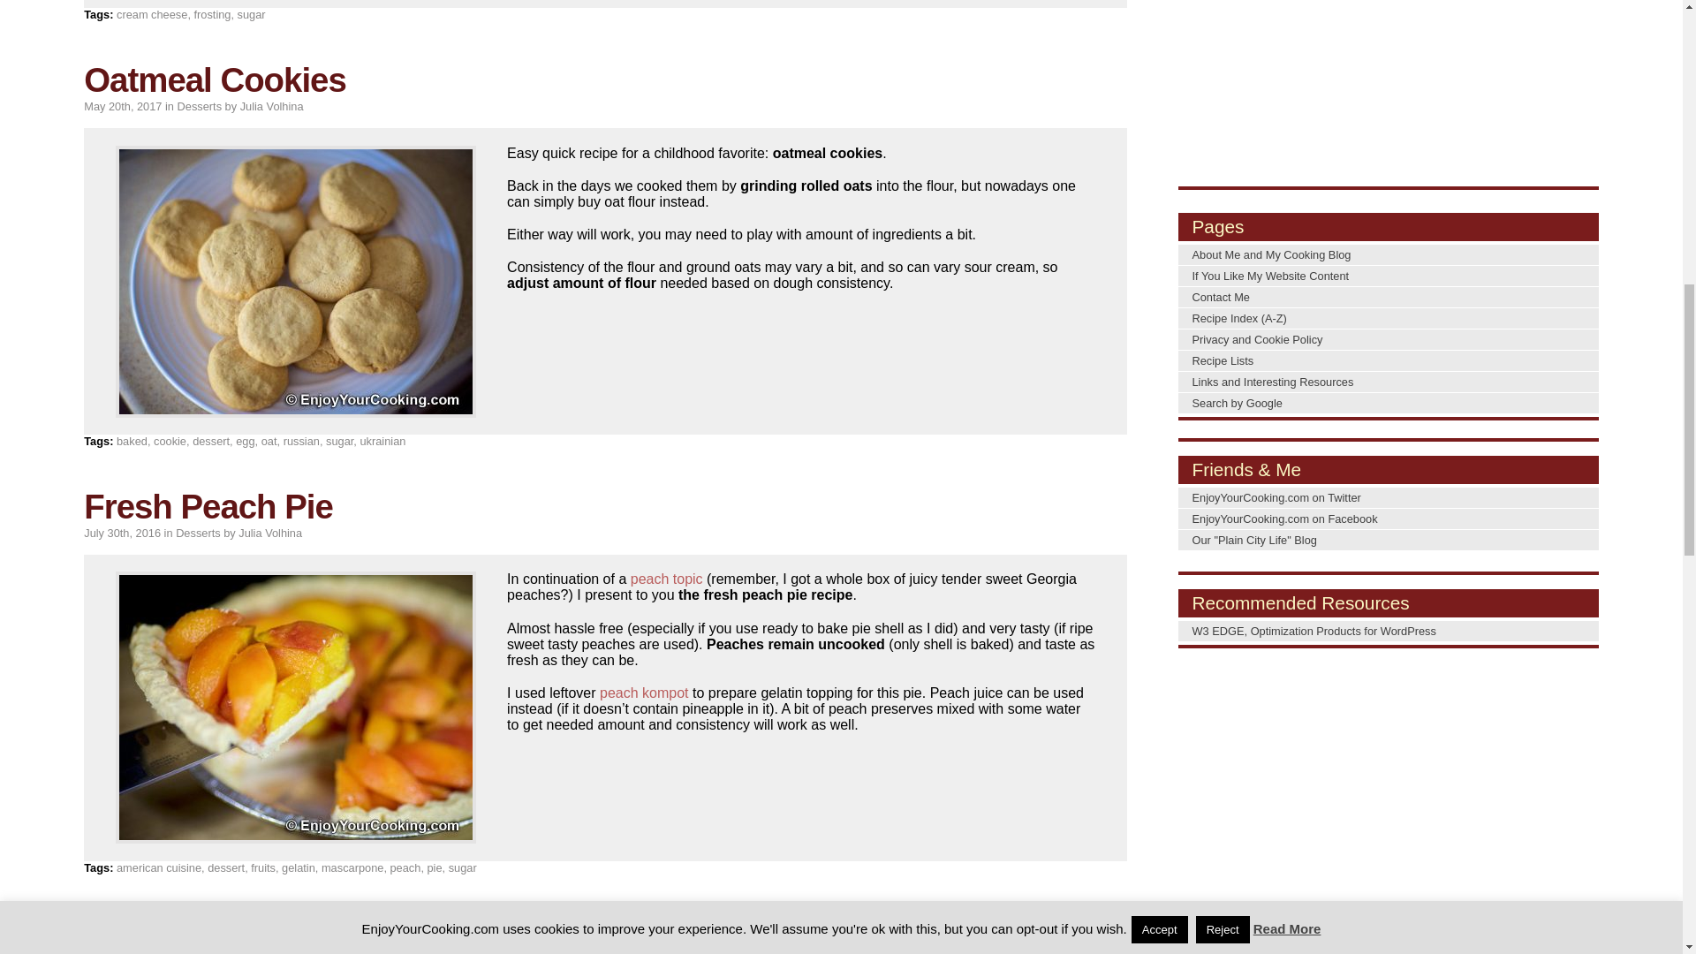  Describe the element at coordinates (132, 441) in the screenshot. I see `baked` at that location.